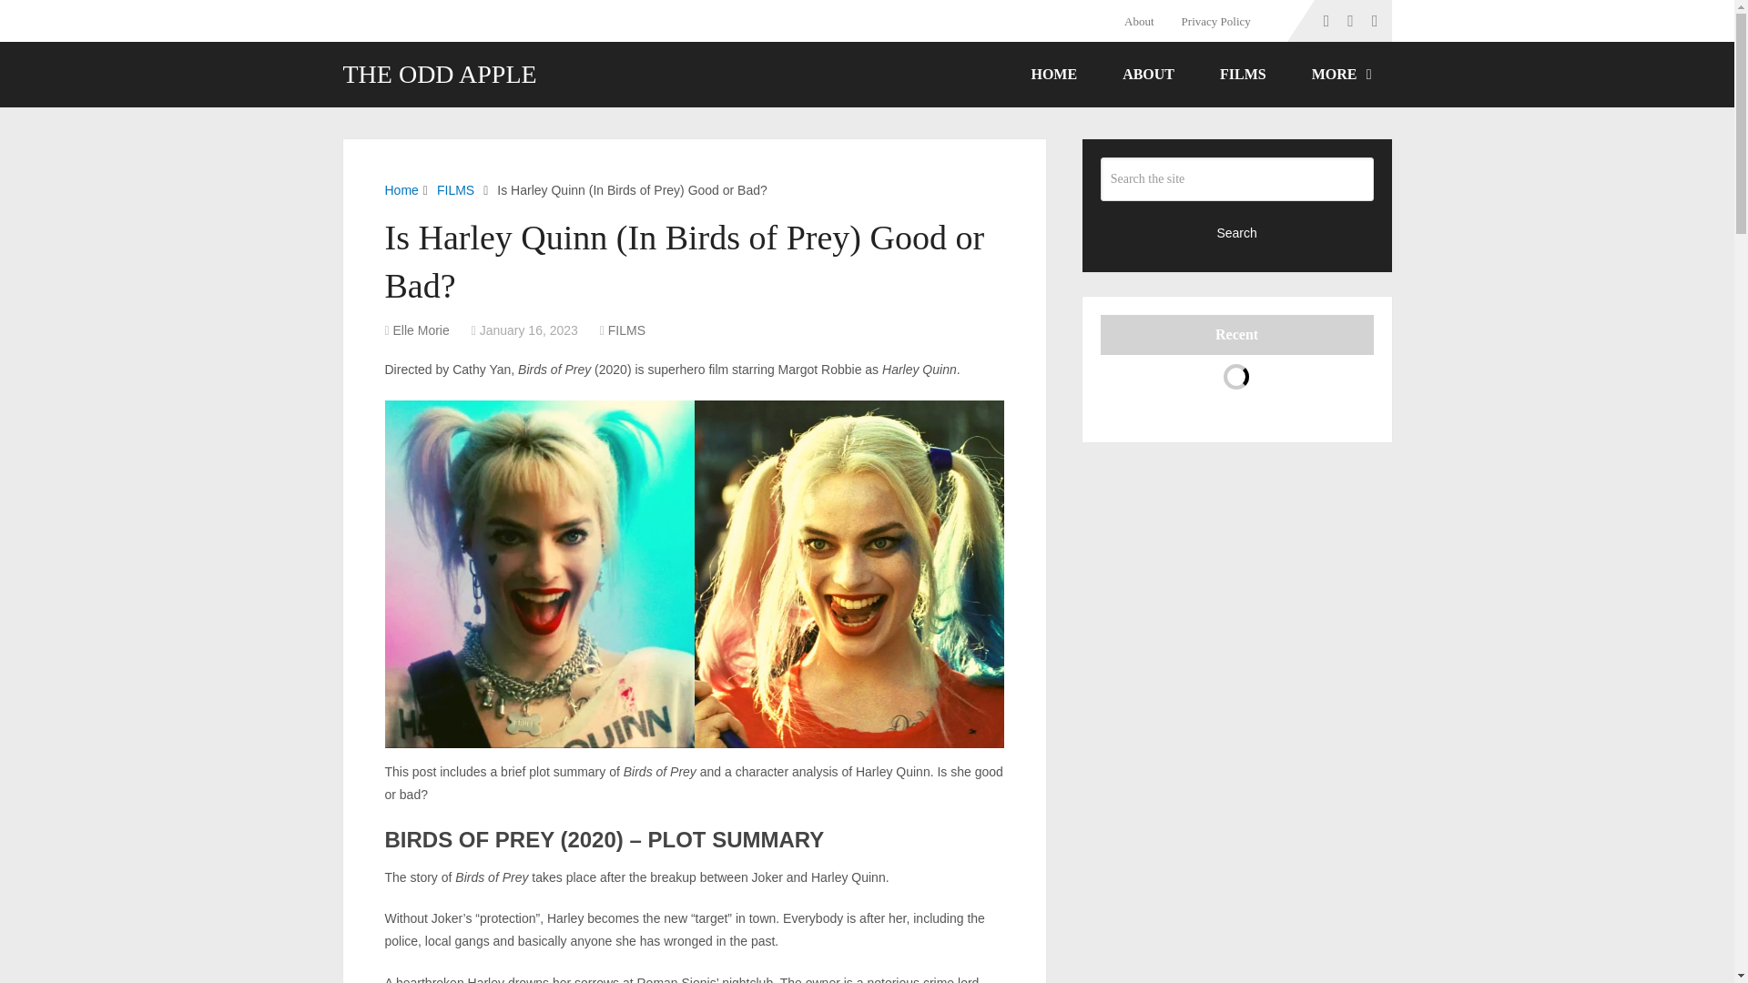 The width and height of the screenshot is (1748, 983). What do you see at coordinates (1237, 334) in the screenshot?
I see `Recent` at bounding box center [1237, 334].